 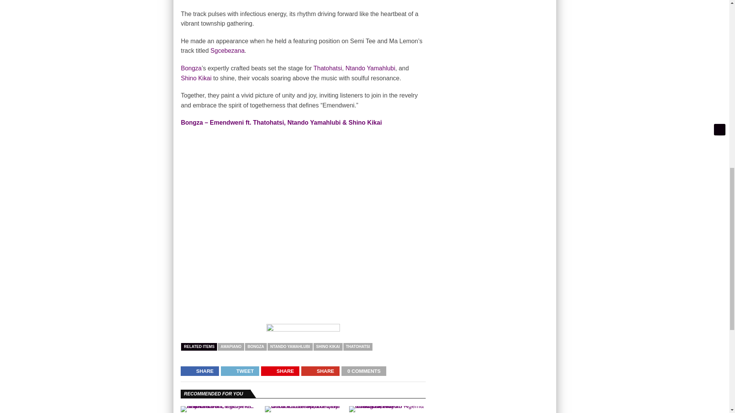 What do you see at coordinates (196, 78) in the screenshot?
I see `Shino Kikai` at bounding box center [196, 78].